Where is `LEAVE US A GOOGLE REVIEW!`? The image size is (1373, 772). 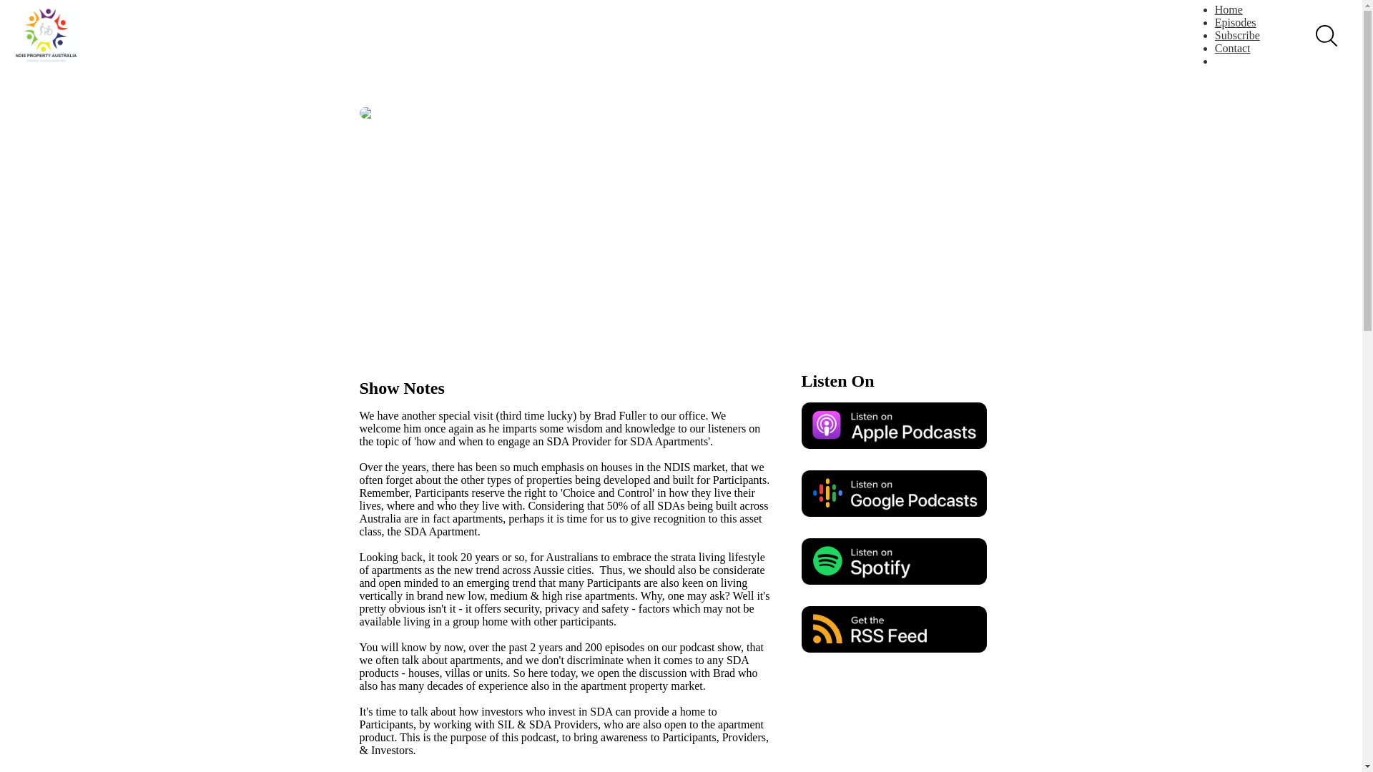
LEAVE US A GOOGLE REVIEW! is located at coordinates (445, 771).